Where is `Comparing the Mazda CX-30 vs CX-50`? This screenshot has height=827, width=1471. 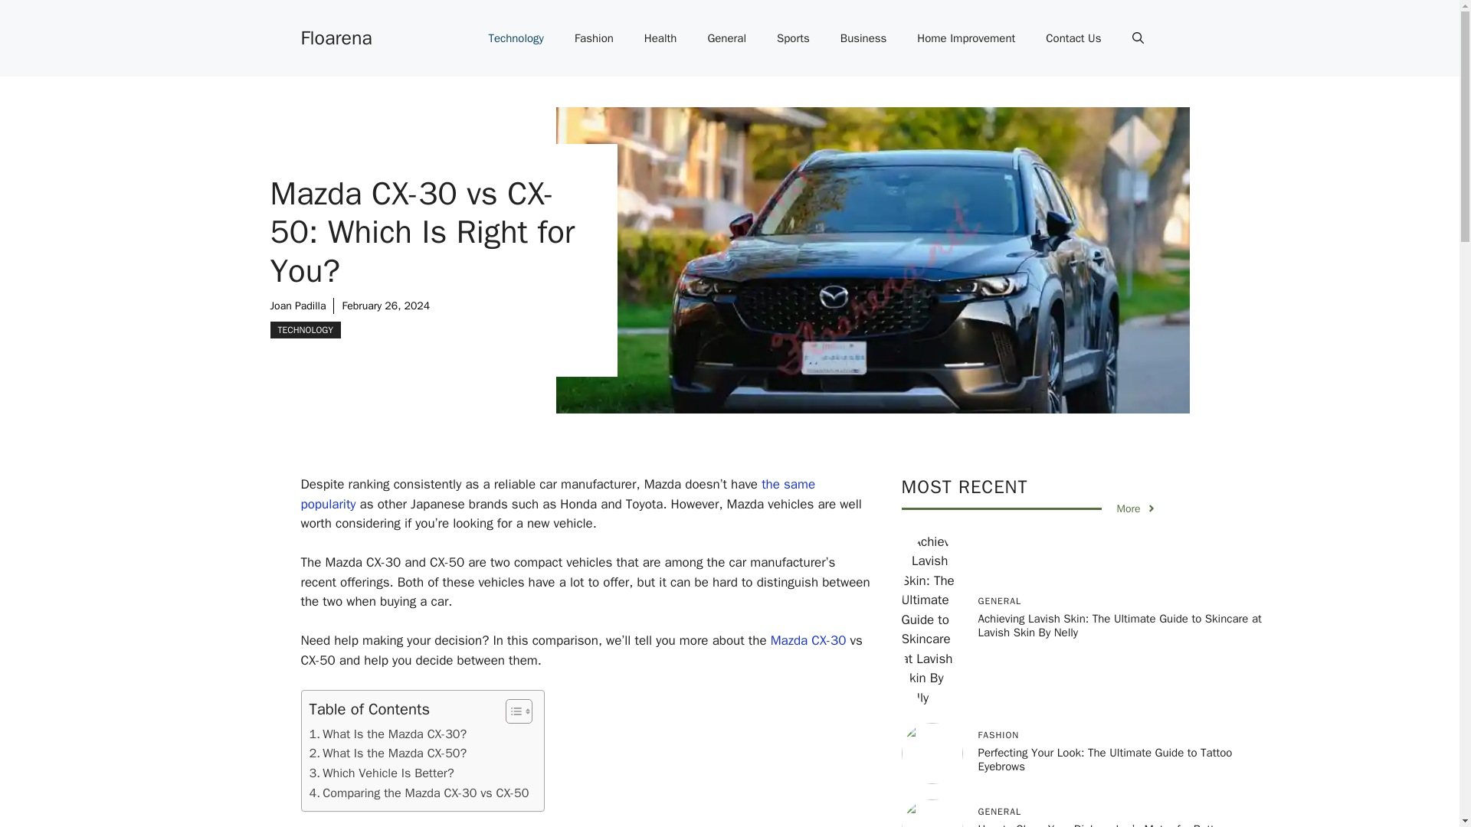 Comparing the Mazda CX-30 vs CX-50 is located at coordinates (419, 793).